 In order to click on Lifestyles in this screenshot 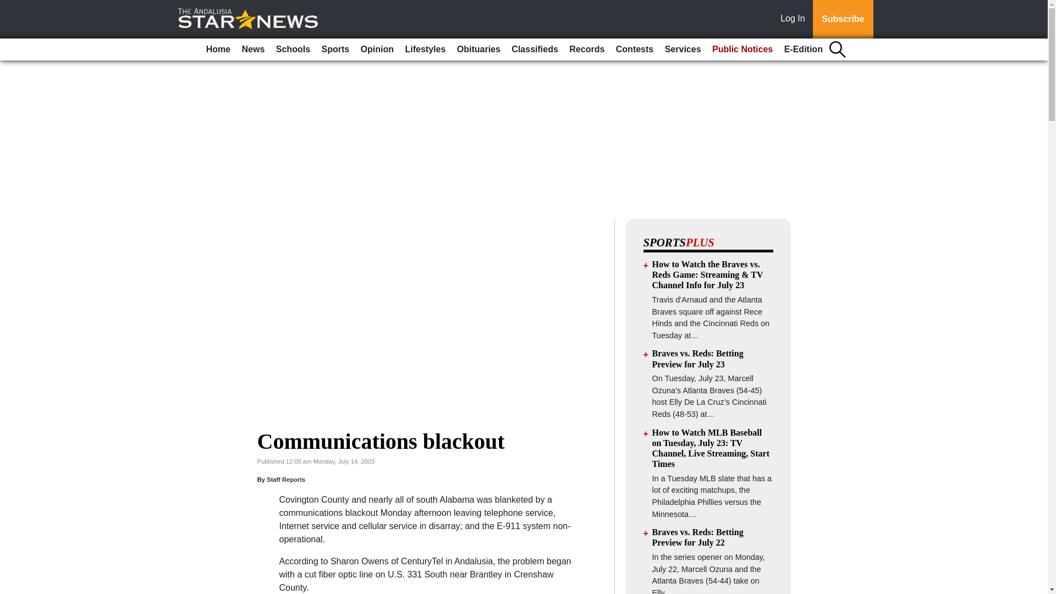, I will do `click(425, 50)`.